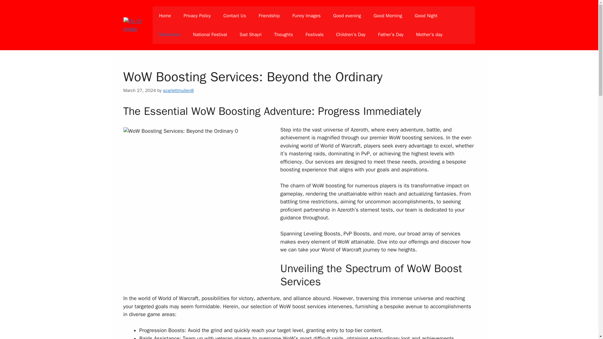  What do you see at coordinates (209, 35) in the screenshot?
I see `National Festival` at bounding box center [209, 35].